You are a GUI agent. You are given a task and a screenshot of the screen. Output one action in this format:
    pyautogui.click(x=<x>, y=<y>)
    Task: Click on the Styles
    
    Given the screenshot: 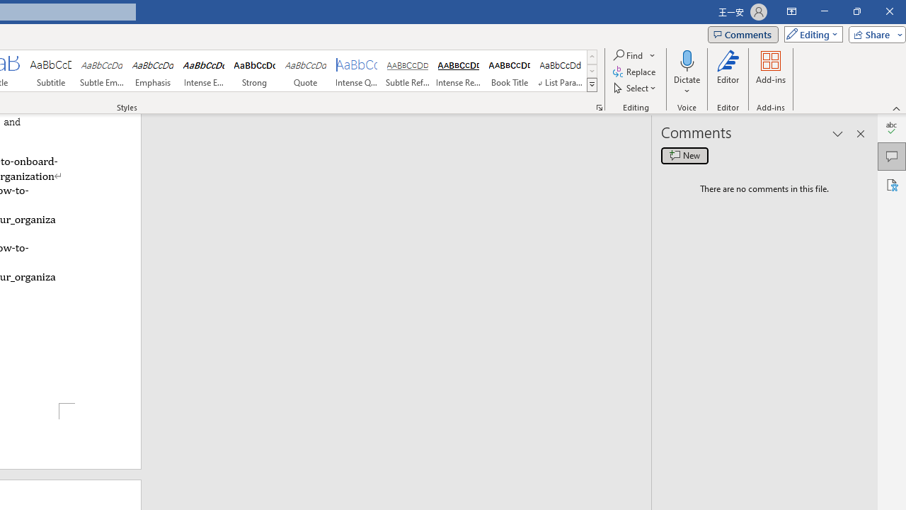 What is the action you would take?
    pyautogui.click(x=592, y=85)
    